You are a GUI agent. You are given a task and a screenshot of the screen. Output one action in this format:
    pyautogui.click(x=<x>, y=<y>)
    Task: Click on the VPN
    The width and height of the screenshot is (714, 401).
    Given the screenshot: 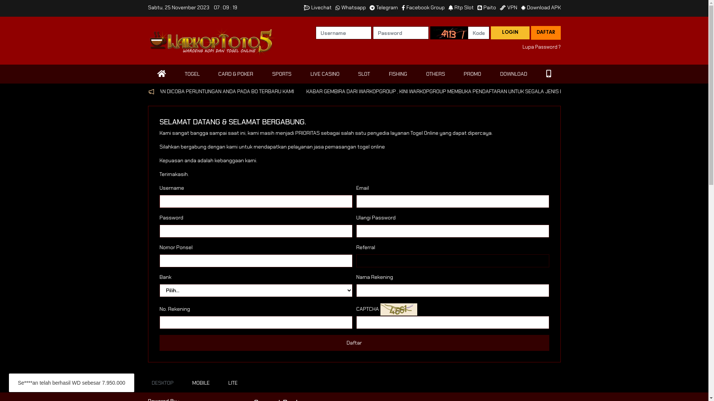 What is the action you would take?
    pyautogui.click(x=509, y=7)
    